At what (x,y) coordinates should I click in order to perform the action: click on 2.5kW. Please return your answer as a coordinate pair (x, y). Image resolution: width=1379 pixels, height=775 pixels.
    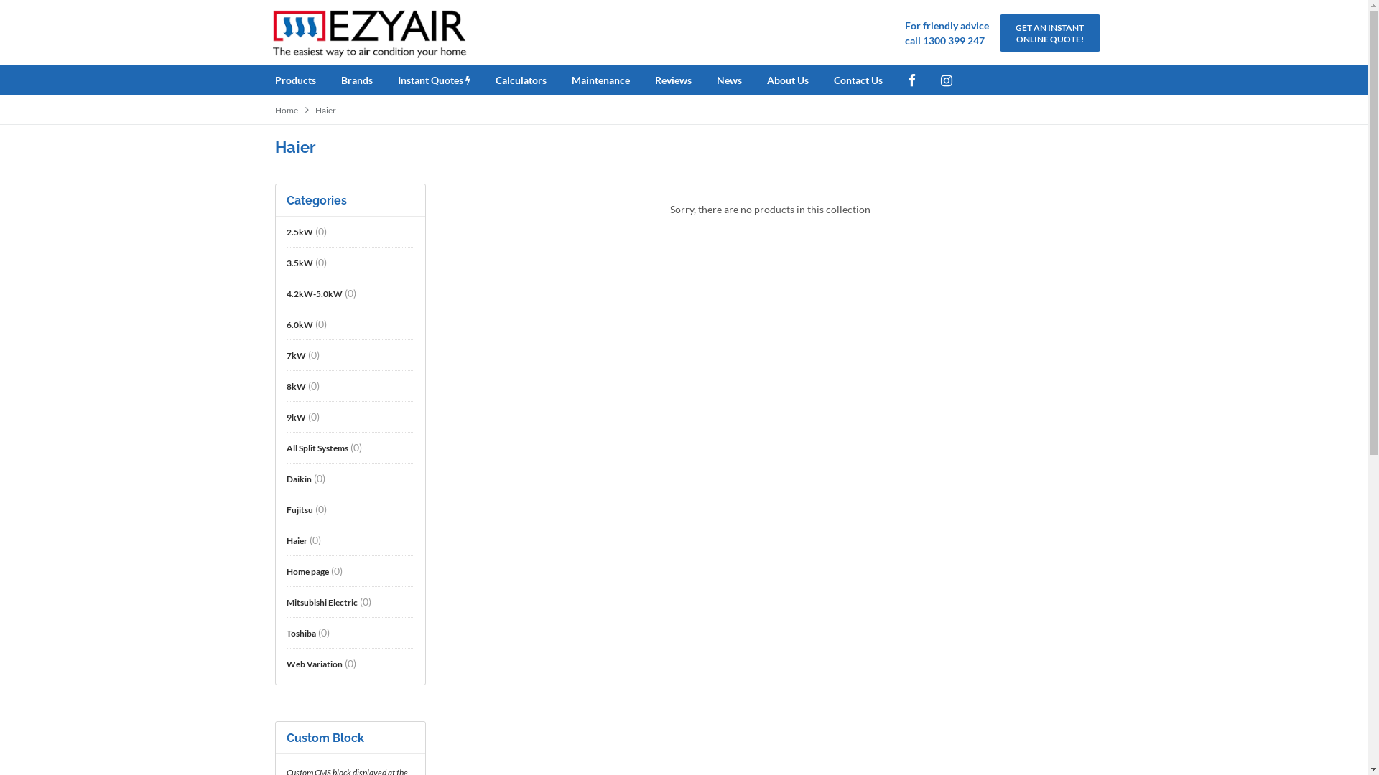
    Looking at the image, I should click on (299, 232).